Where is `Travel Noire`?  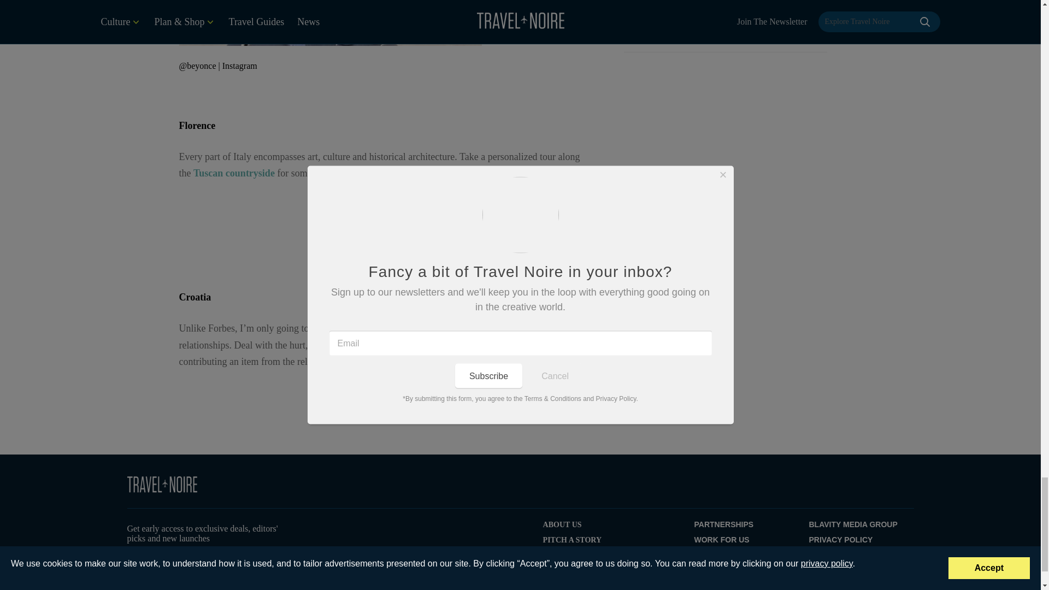
Travel Noire is located at coordinates (162, 484).